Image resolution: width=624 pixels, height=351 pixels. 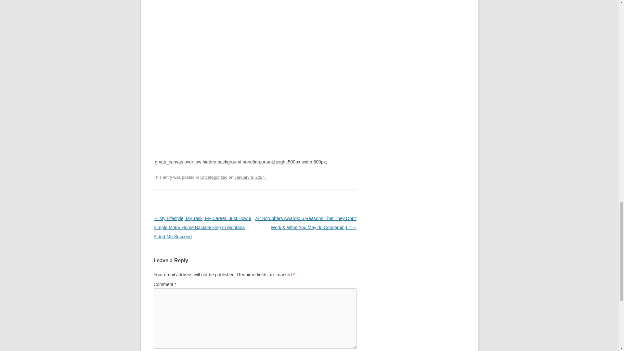 I want to click on Uncategorized, so click(x=214, y=177).